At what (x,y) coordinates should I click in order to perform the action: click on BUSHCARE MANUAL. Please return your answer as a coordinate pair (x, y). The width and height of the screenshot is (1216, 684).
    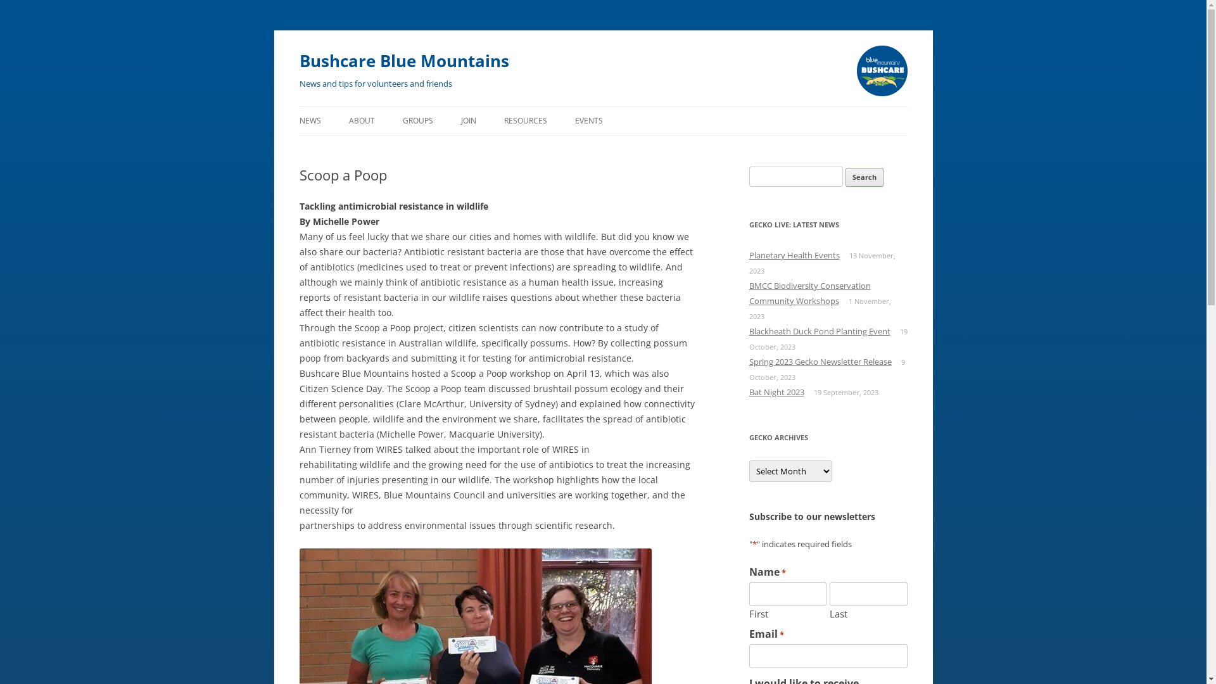
    Looking at the image, I should click on (567, 148).